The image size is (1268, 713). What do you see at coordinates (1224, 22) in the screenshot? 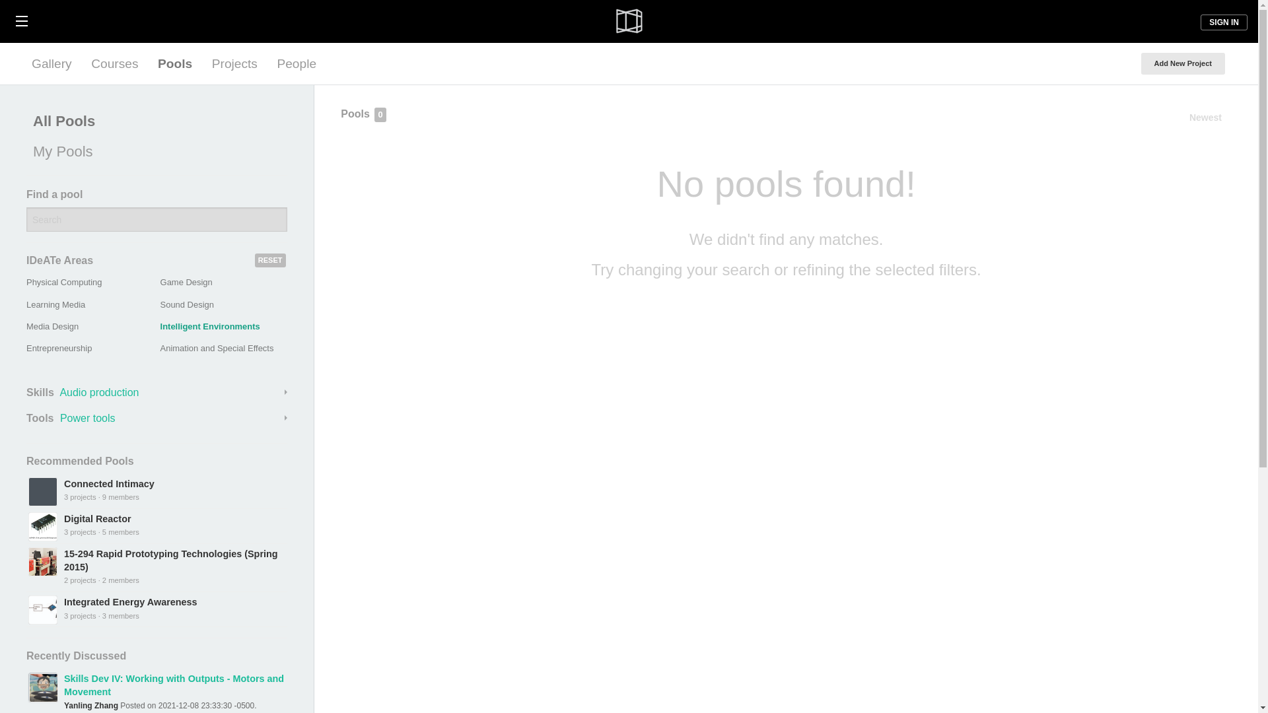
I see `SIGN IN` at bounding box center [1224, 22].